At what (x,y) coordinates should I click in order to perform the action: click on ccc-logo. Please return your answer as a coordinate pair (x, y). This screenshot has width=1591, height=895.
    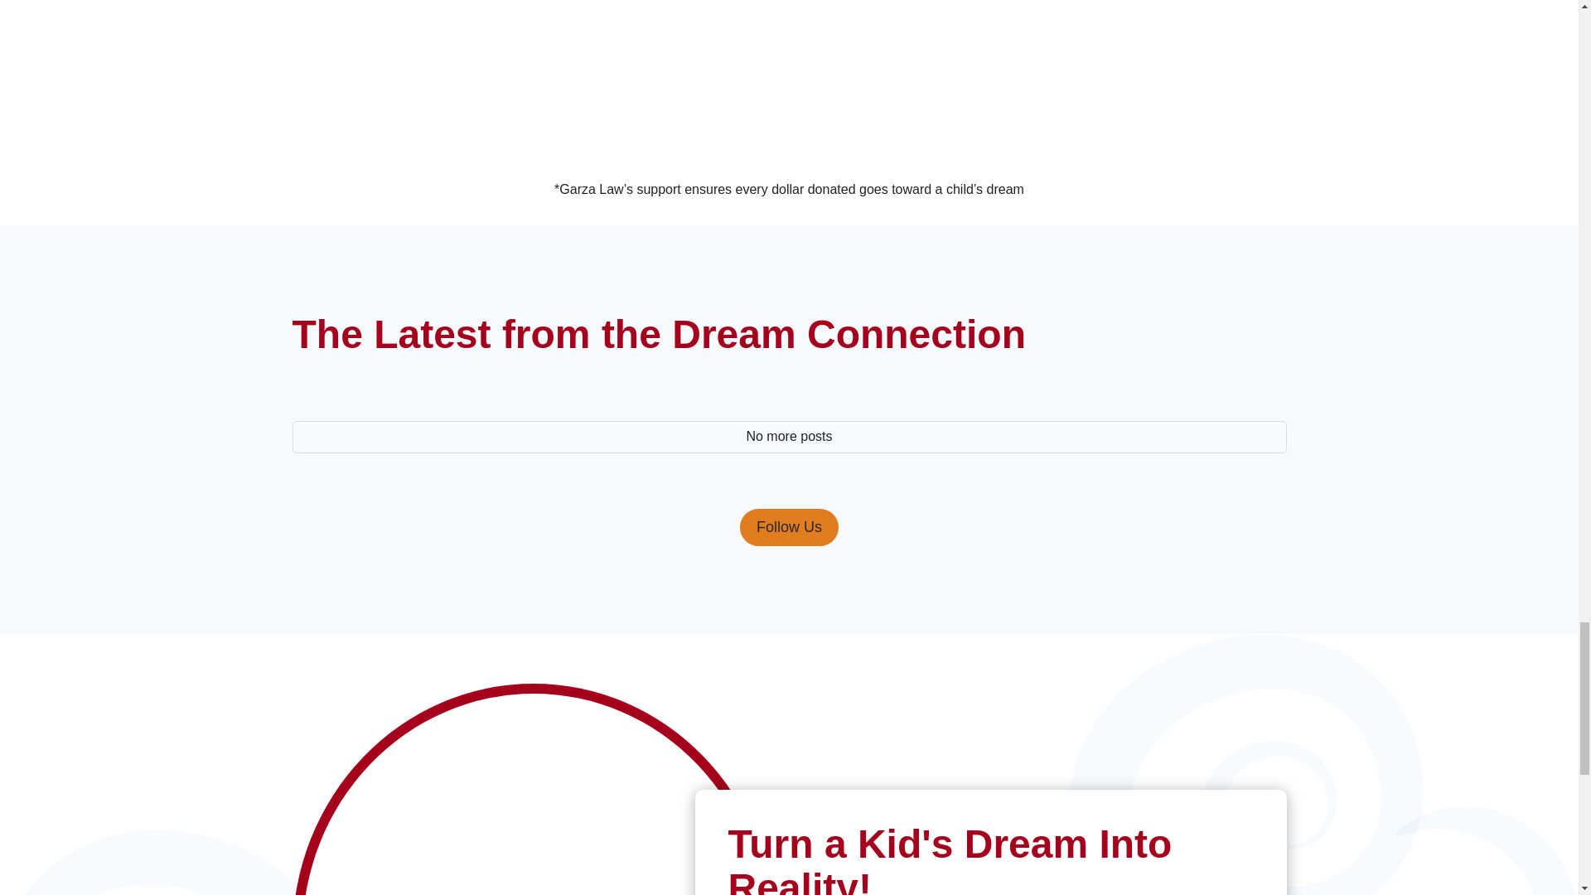
    Looking at the image, I should click on (391, 63).